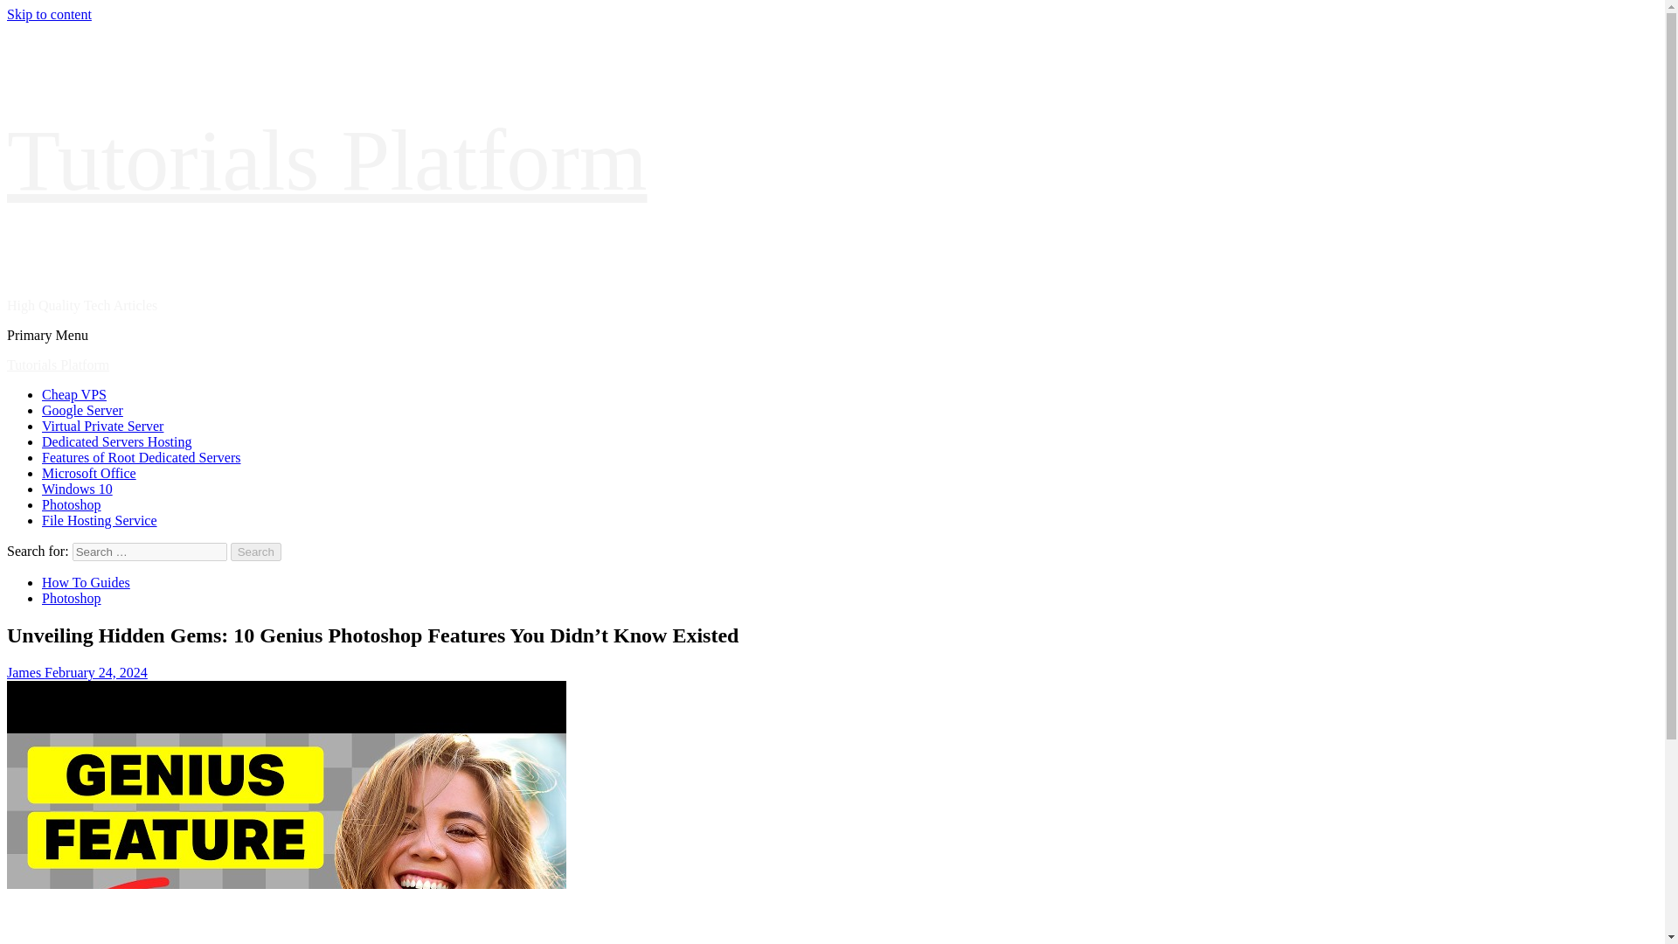 Image resolution: width=1678 pixels, height=944 pixels. Describe the element at coordinates (326, 160) in the screenshot. I see `Tutorials Platform` at that location.